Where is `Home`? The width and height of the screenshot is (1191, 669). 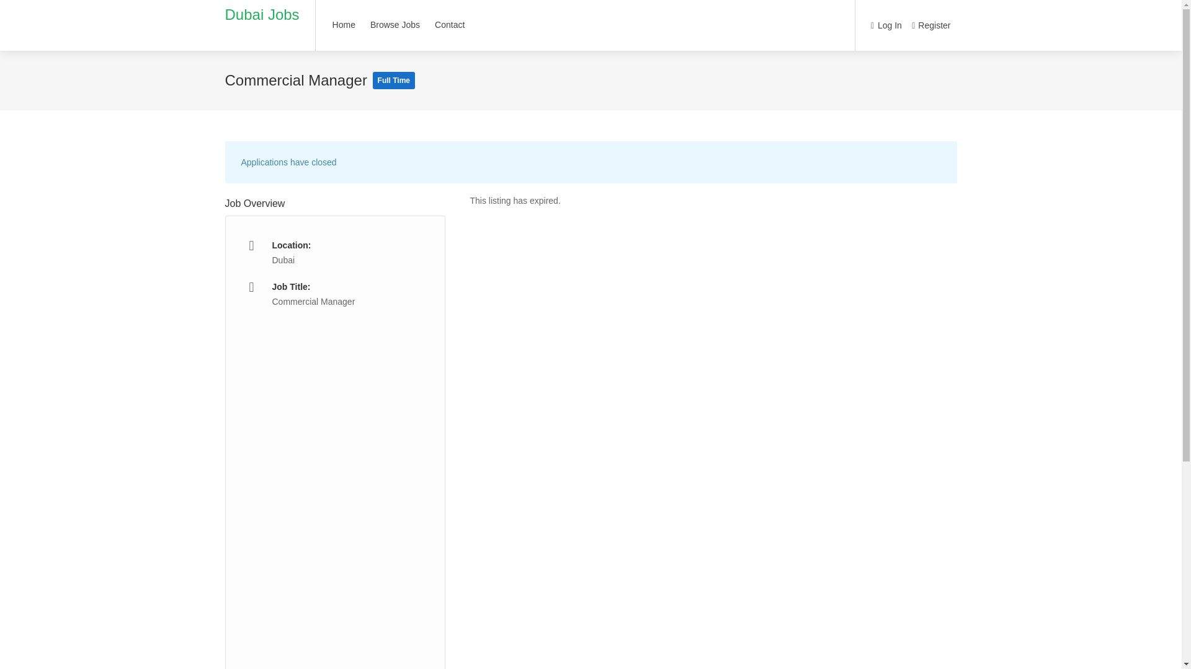 Home is located at coordinates (344, 25).